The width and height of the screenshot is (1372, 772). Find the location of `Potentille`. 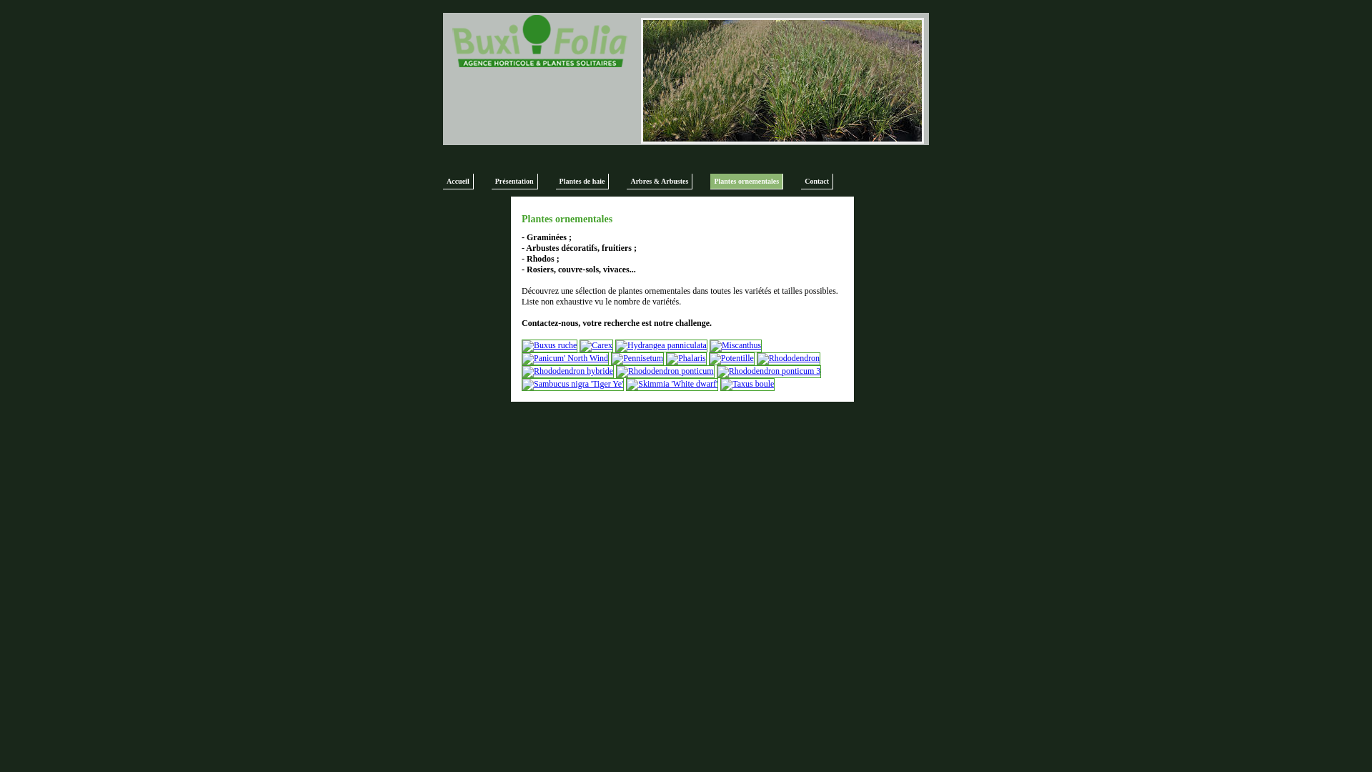

Potentille is located at coordinates (732, 358).